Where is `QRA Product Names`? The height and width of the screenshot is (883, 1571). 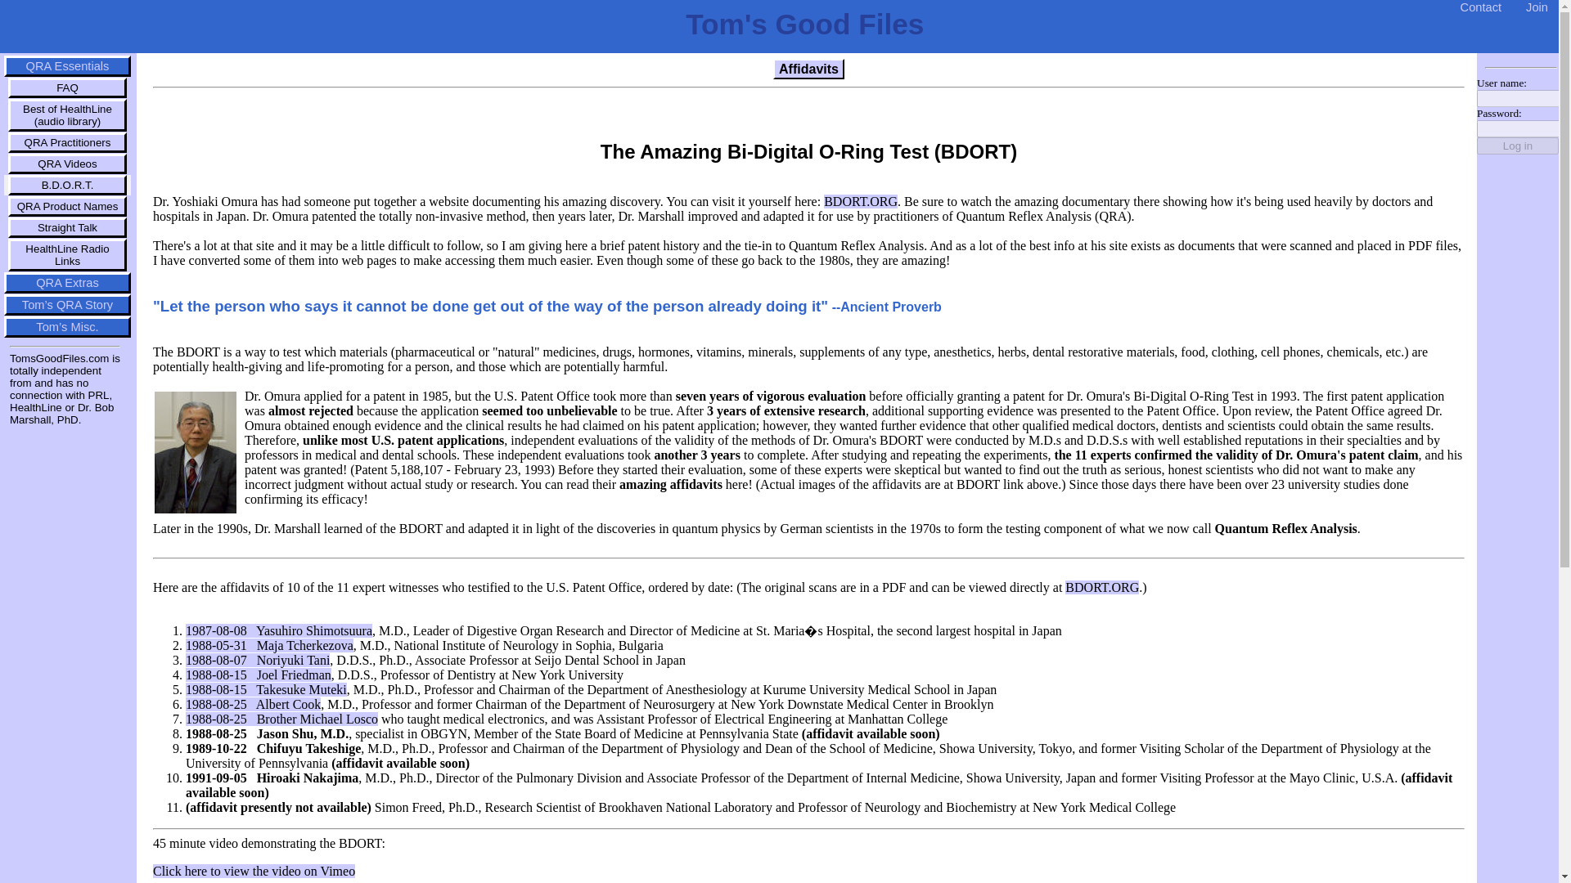 QRA Product Names is located at coordinates (67, 206).